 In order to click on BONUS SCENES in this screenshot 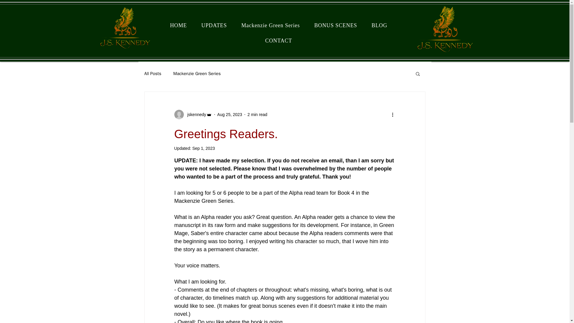, I will do `click(336, 25)`.